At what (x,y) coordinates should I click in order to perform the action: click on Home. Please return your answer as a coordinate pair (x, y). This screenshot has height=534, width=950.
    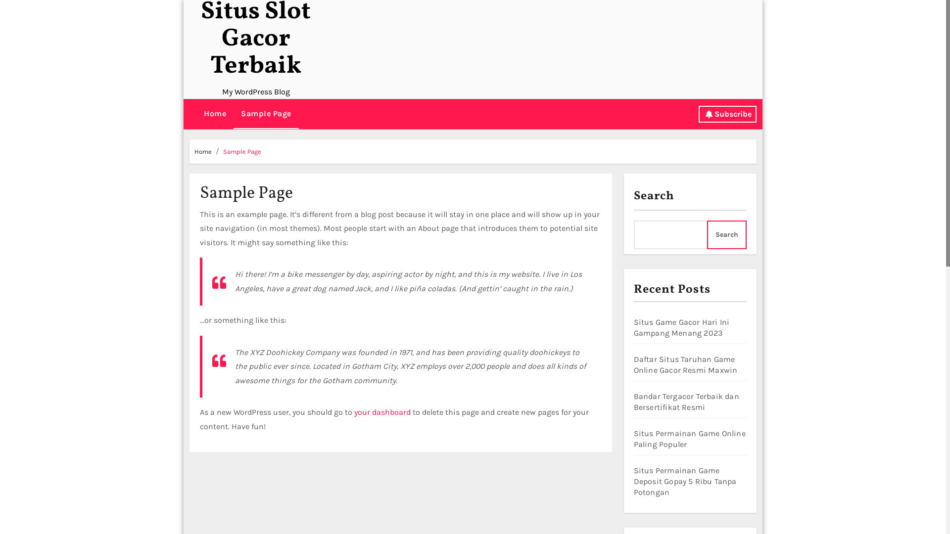
    Looking at the image, I should click on (203, 151).